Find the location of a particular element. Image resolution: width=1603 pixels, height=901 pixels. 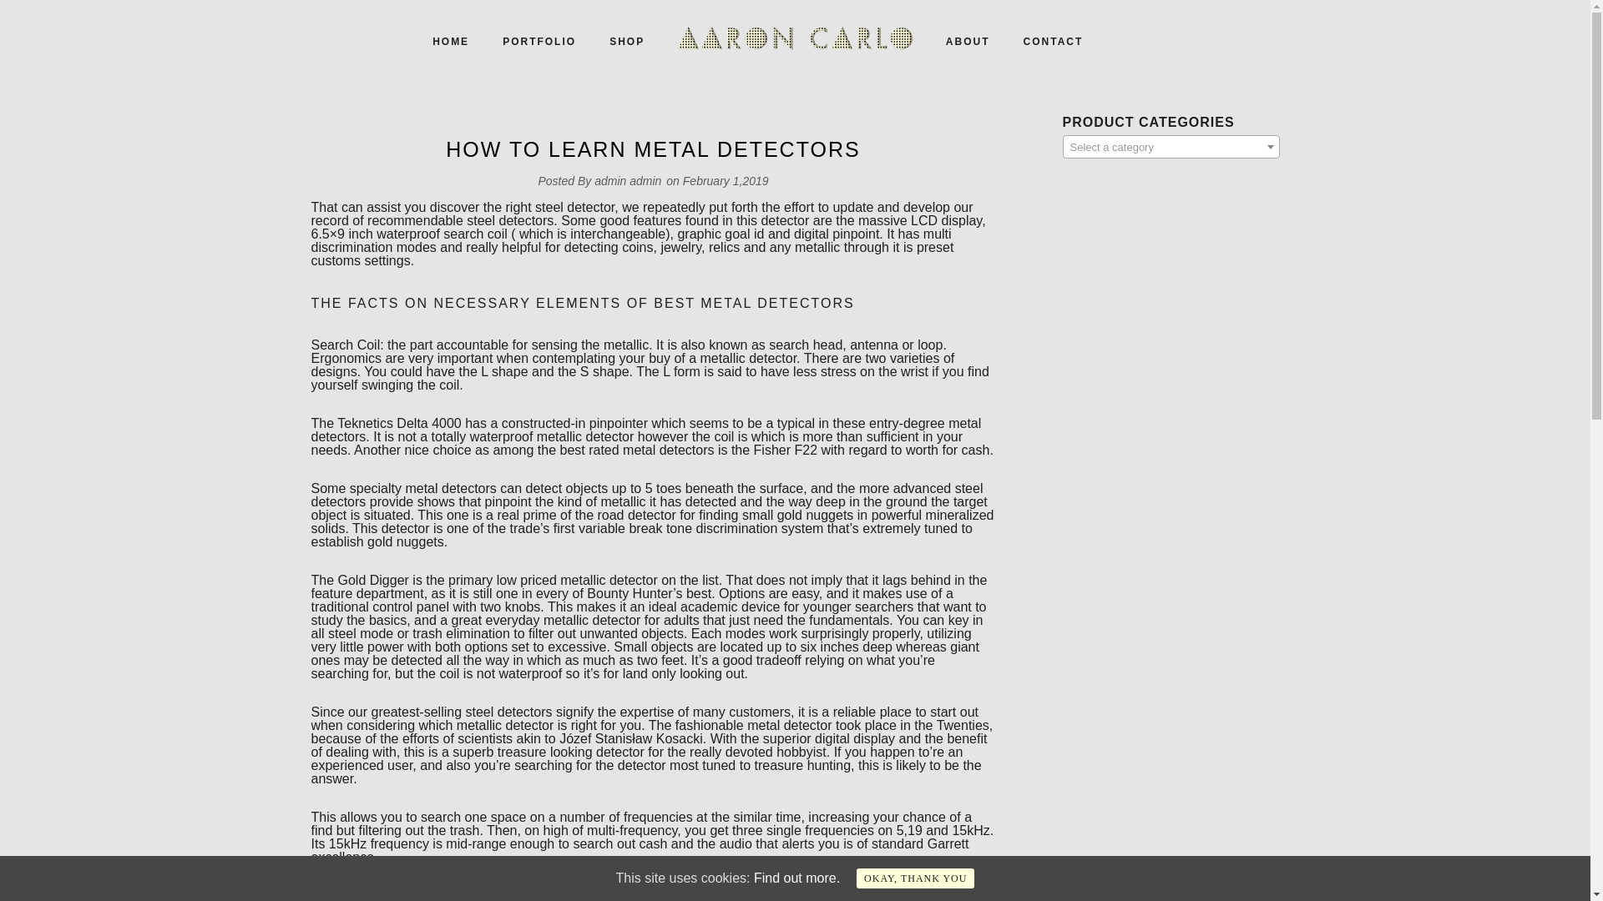

HOME is located at coordinates (450, 42).